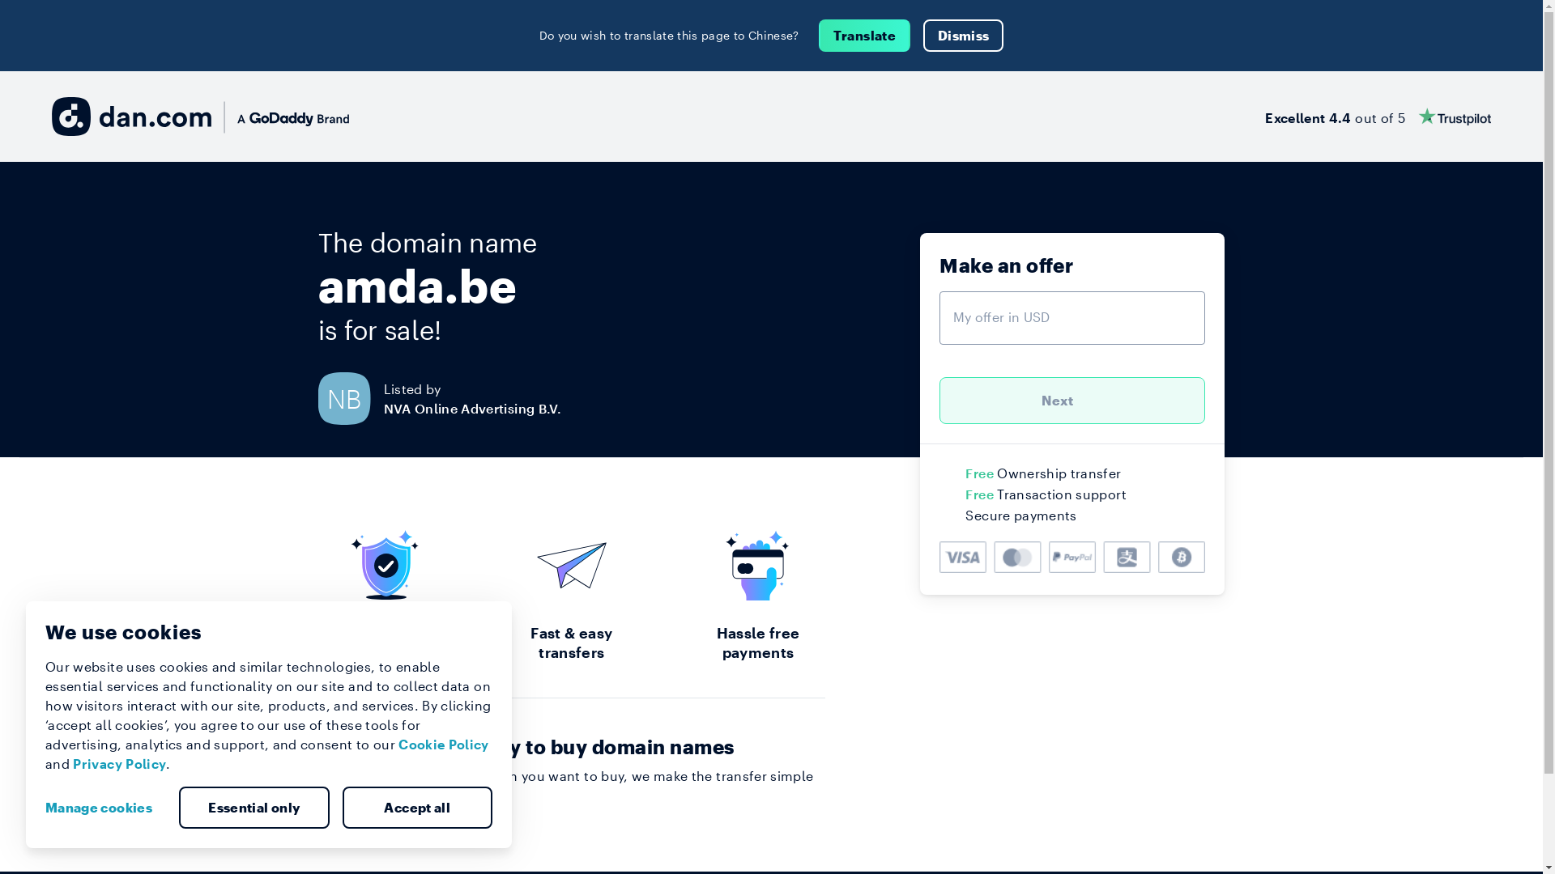  What do you see at coordinates (964, 36) in the screenshot?
I see `Dismiss` at bounding box center [964, 36].